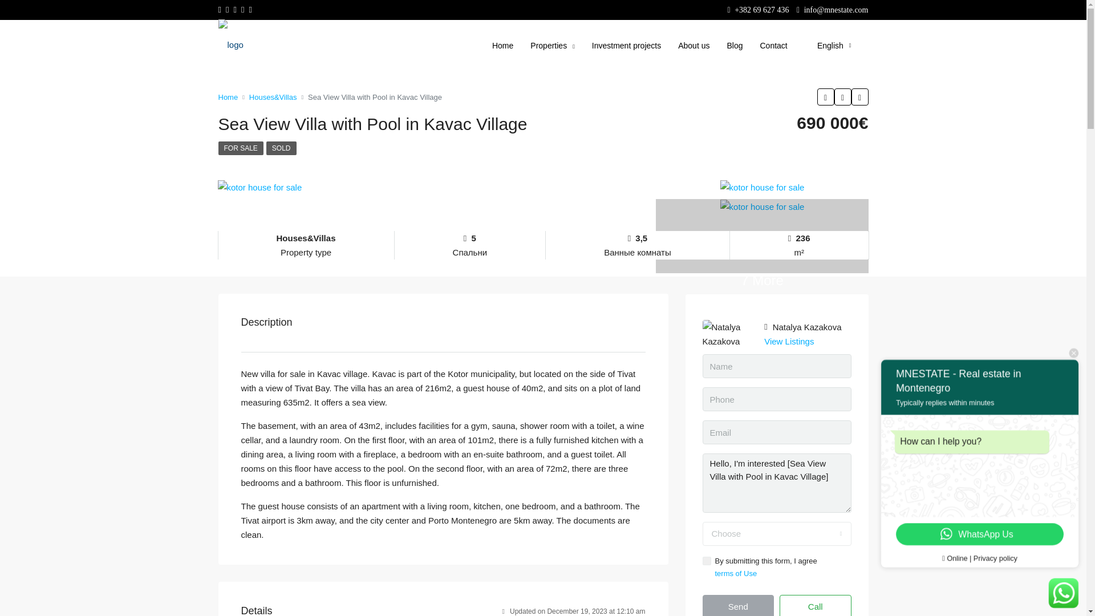 The width and height of the screenshot is (1095, 616). What do you see at coordinates (693, 46) in the screenshot?
I see `About us` at bounding box center [693, 46].